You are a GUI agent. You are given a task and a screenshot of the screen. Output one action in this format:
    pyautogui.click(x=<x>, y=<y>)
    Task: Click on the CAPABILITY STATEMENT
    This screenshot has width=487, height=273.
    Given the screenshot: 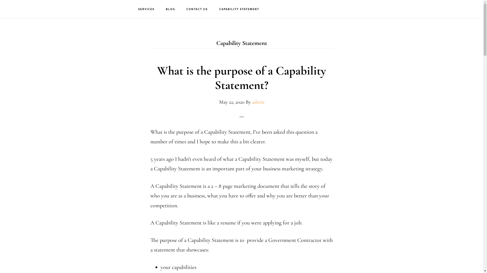 What is the action you would take?
    pyautogui.click(x=239, y=9)
    